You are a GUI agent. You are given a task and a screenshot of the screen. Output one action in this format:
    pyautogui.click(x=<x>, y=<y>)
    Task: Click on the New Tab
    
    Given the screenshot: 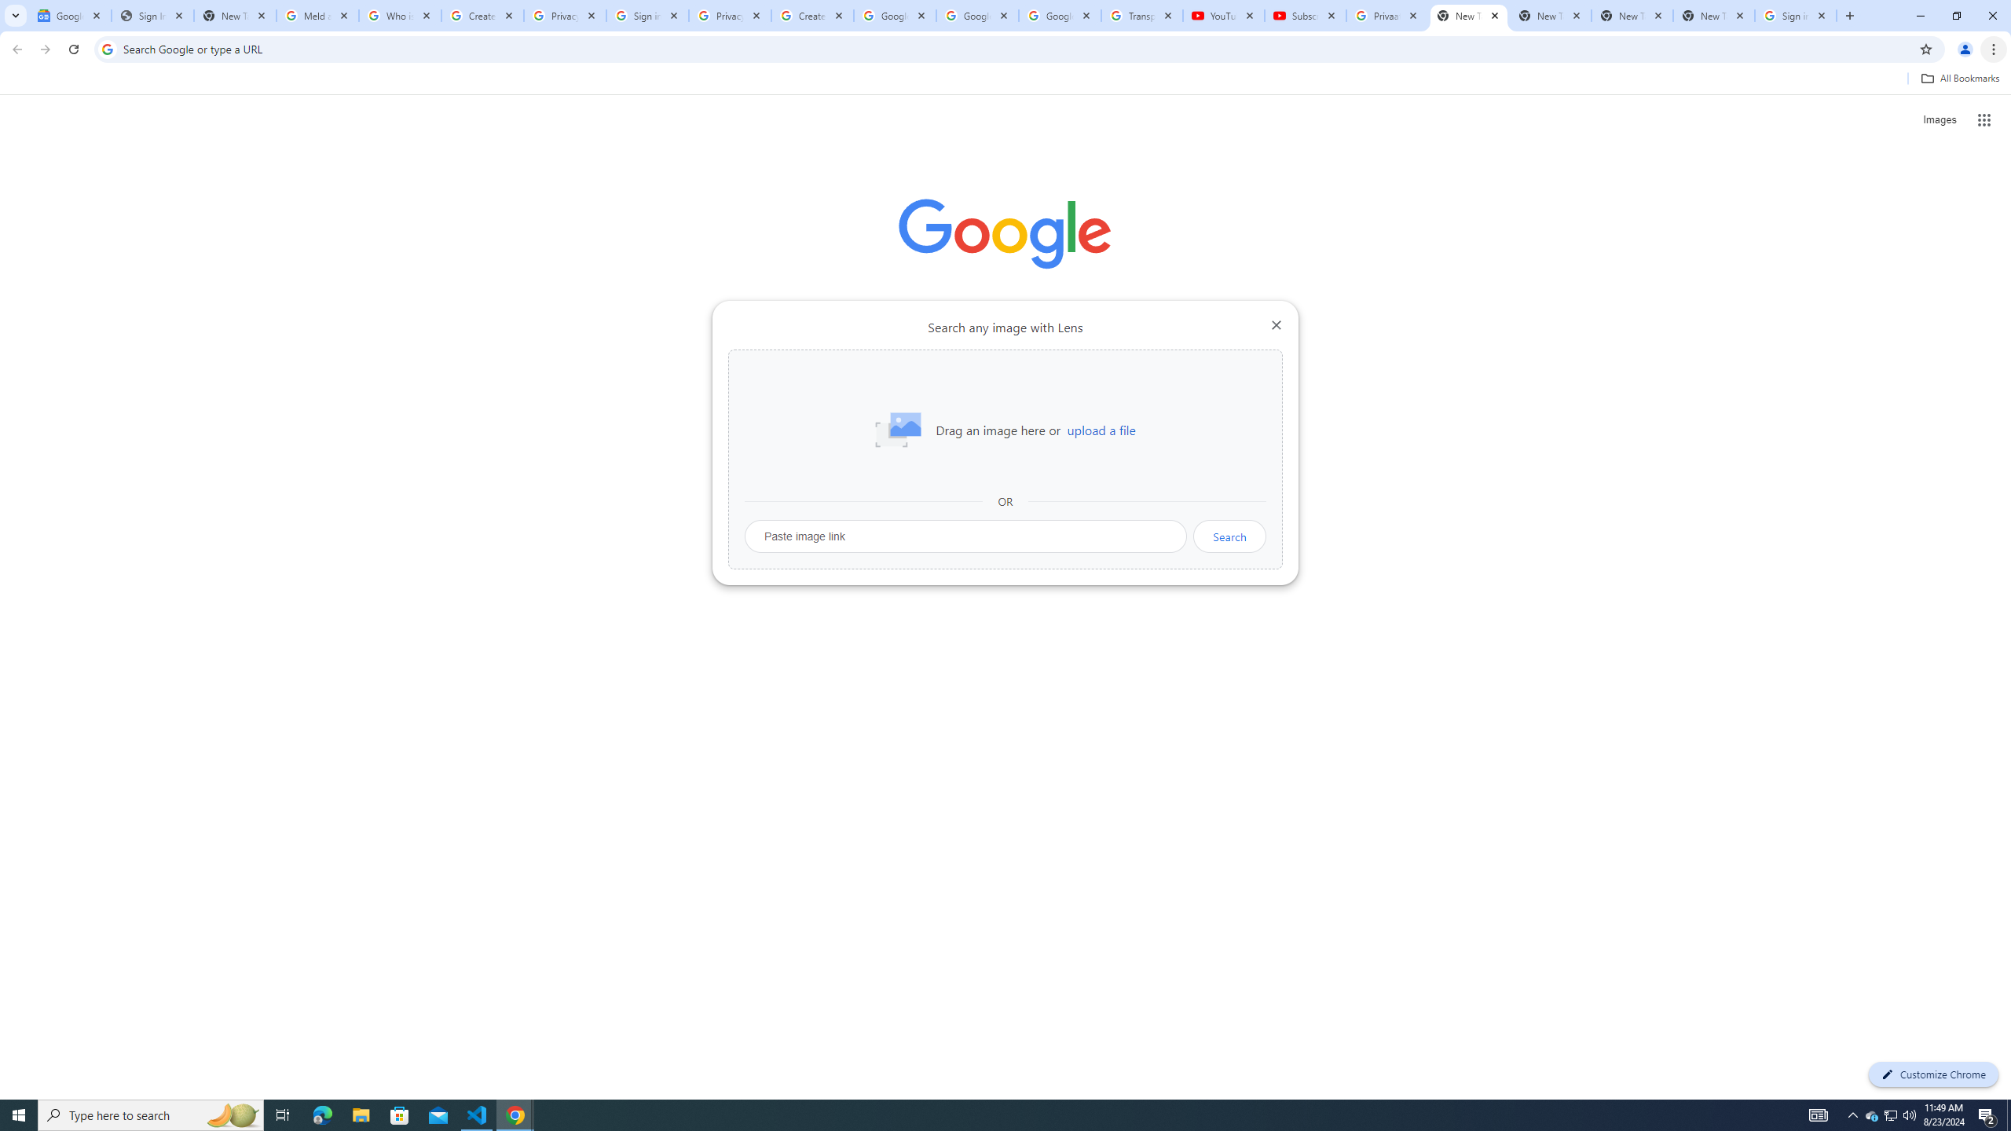 What is the action you would take?
    pyautogui.click(x=1714, y=16)
    